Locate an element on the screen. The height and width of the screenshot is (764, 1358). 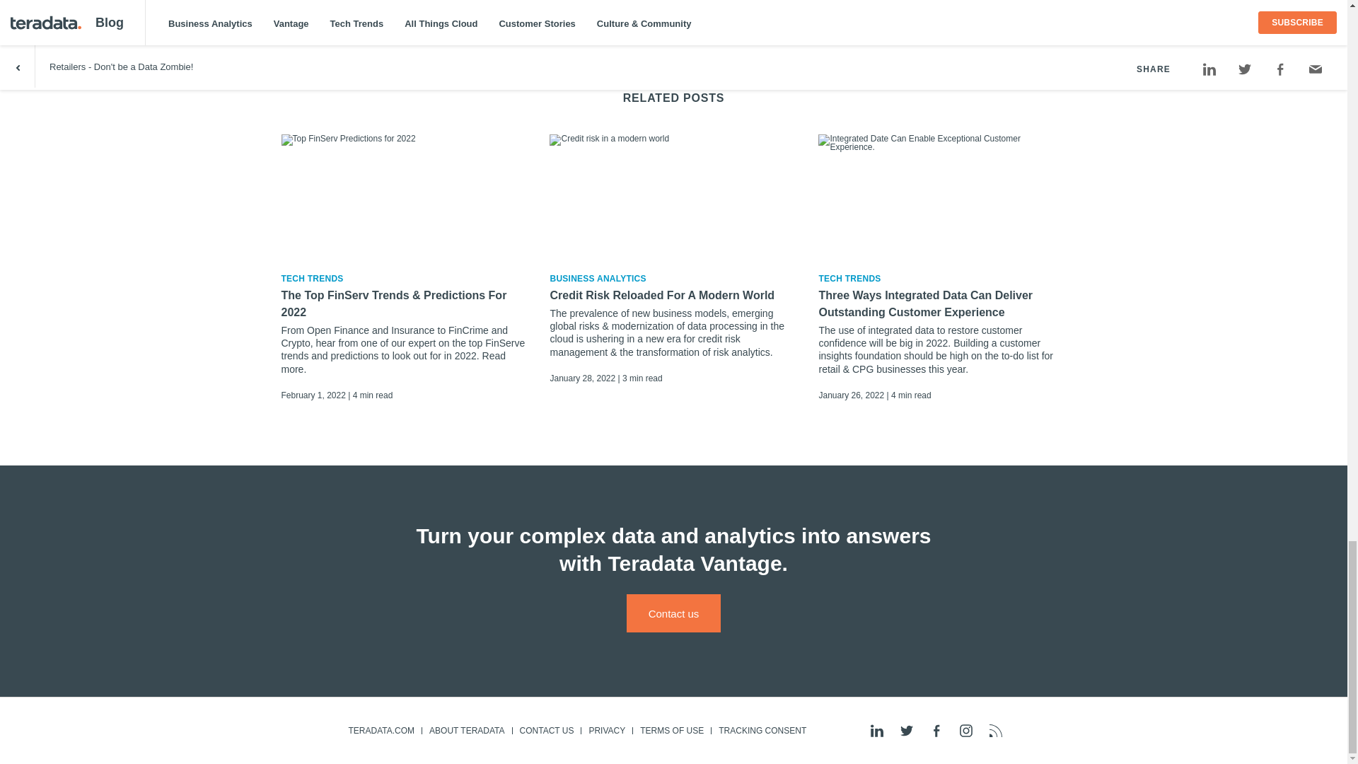
TERMS OF USE is located at coordinates (671, 730).